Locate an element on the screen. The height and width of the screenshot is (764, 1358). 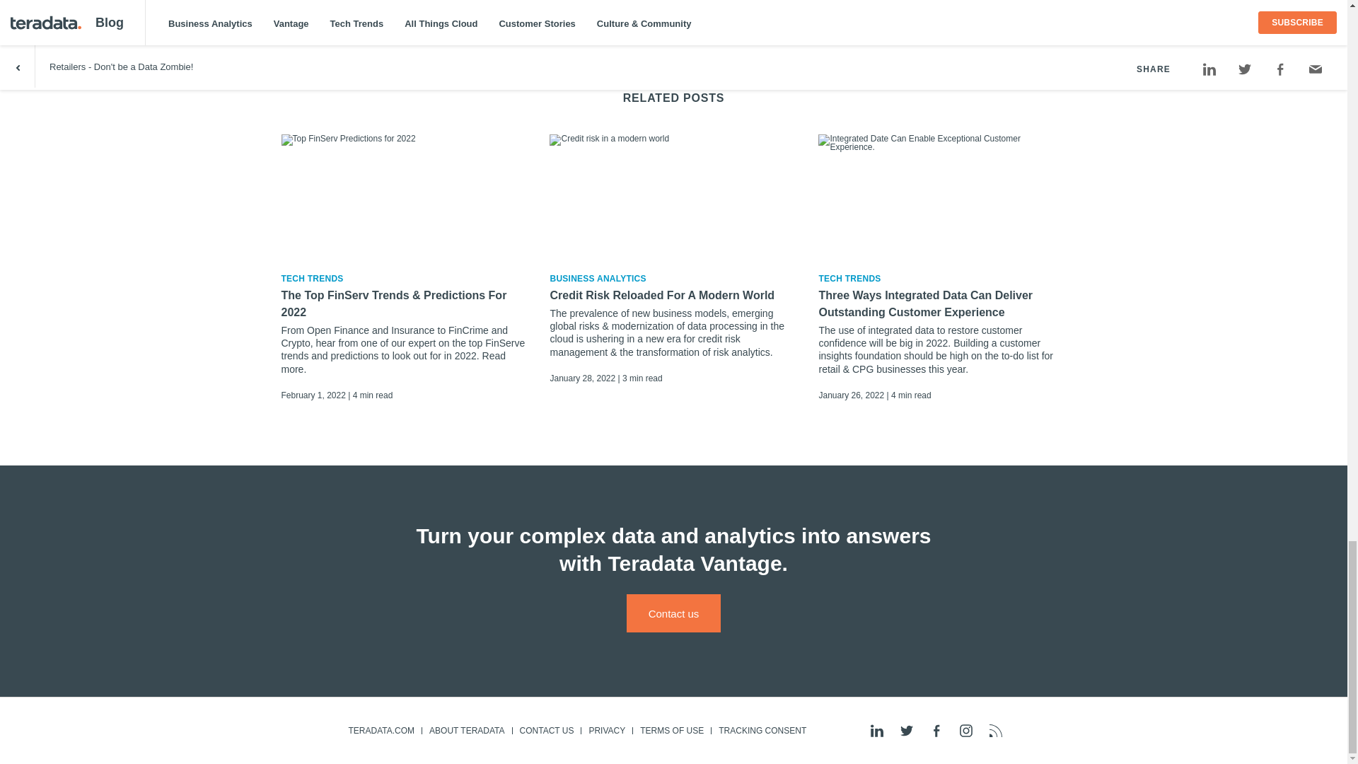
TERMS OF USE is located at coordinates (671, 730).